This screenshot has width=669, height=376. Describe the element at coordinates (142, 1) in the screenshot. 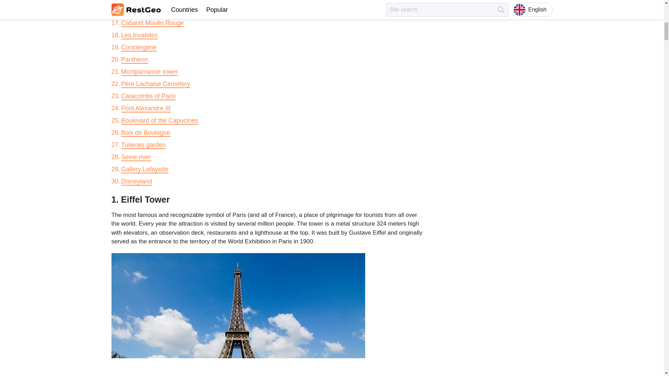

I see `Musee d'Orsay` at that location.